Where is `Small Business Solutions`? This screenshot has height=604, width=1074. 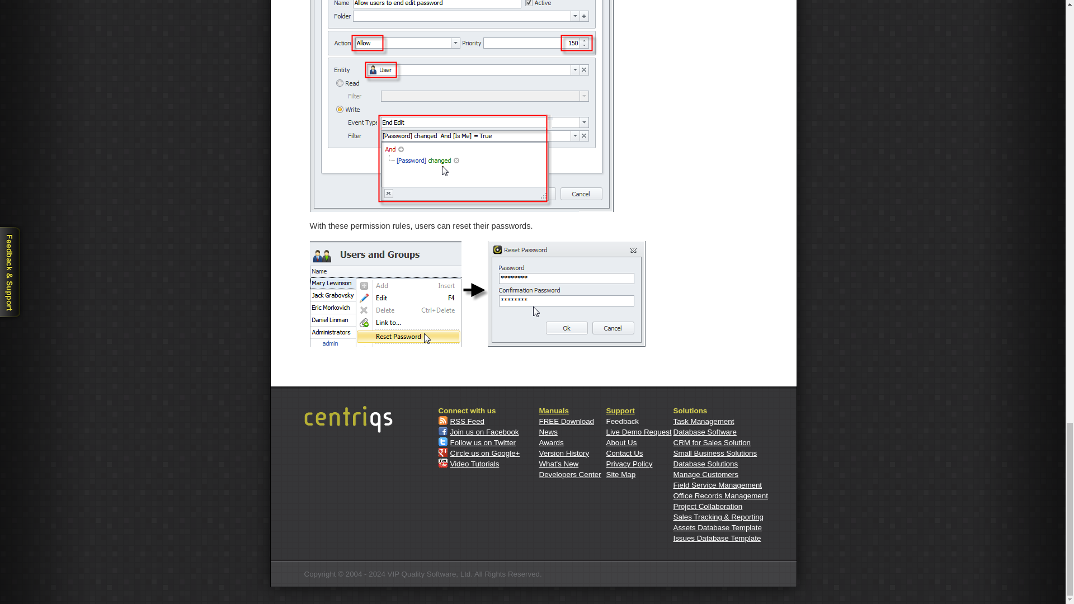 Small Business Solutions is located at coordinates (715, 453).